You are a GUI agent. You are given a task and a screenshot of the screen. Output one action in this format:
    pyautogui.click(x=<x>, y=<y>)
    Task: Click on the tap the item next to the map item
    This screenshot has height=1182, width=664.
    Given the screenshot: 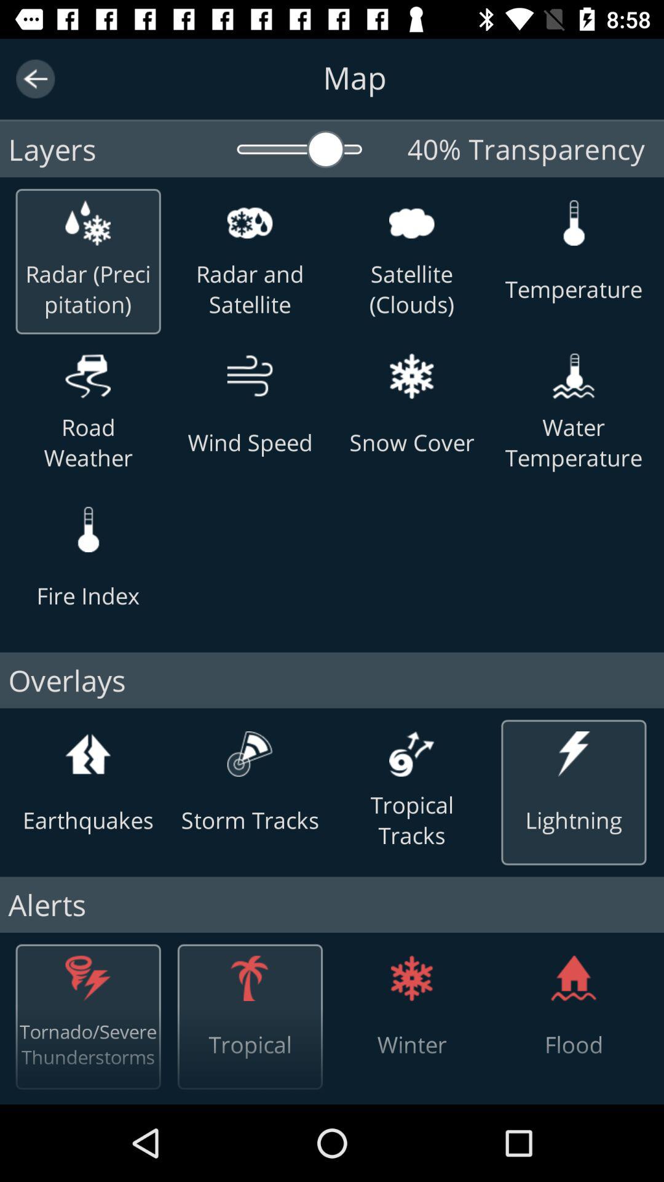 What is the action you would take?
    pyautogui.click(x=36, y=79)
    